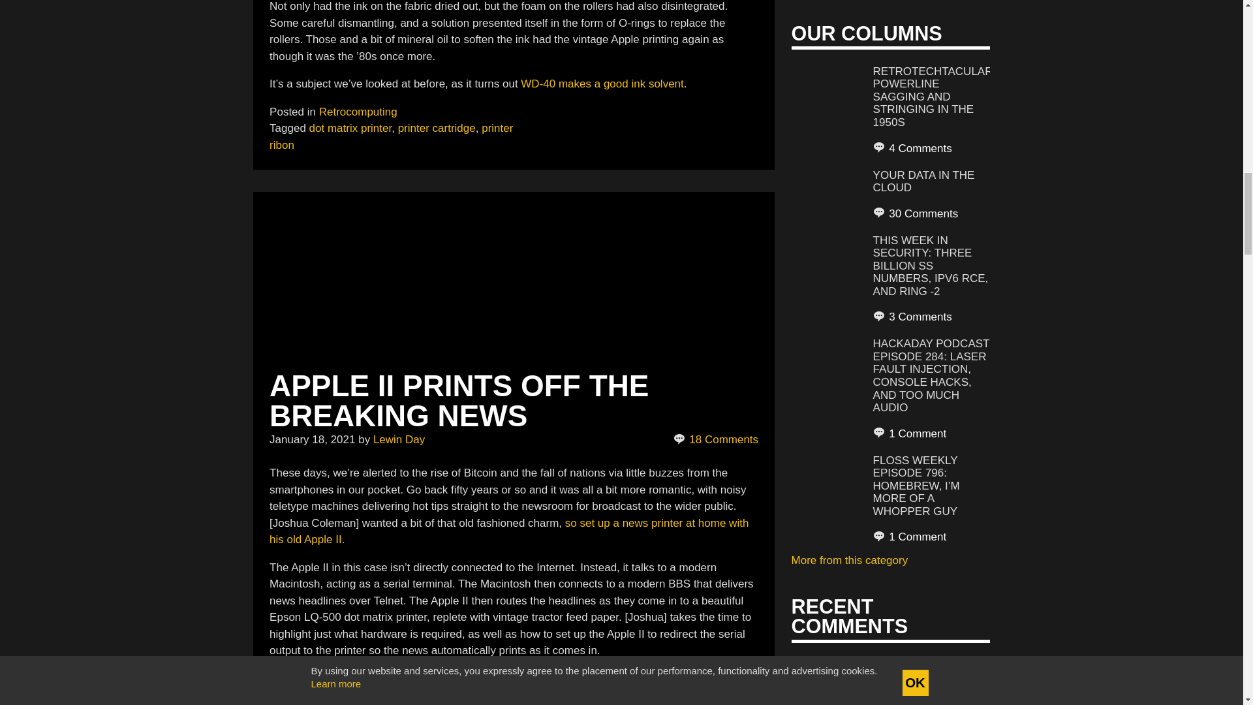 This screenshot has width=1253, height=705. I want to click on WD-40 makes a good ink solvent, so click(602, 84).